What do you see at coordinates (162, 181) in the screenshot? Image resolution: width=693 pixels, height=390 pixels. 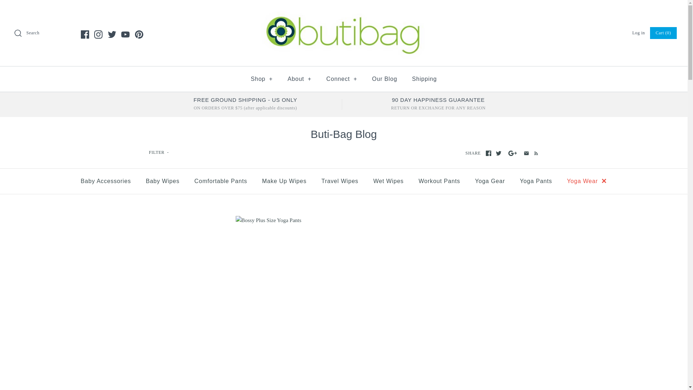 I see `Show articles tagged baby wipes` at bounding box center [162, 181].